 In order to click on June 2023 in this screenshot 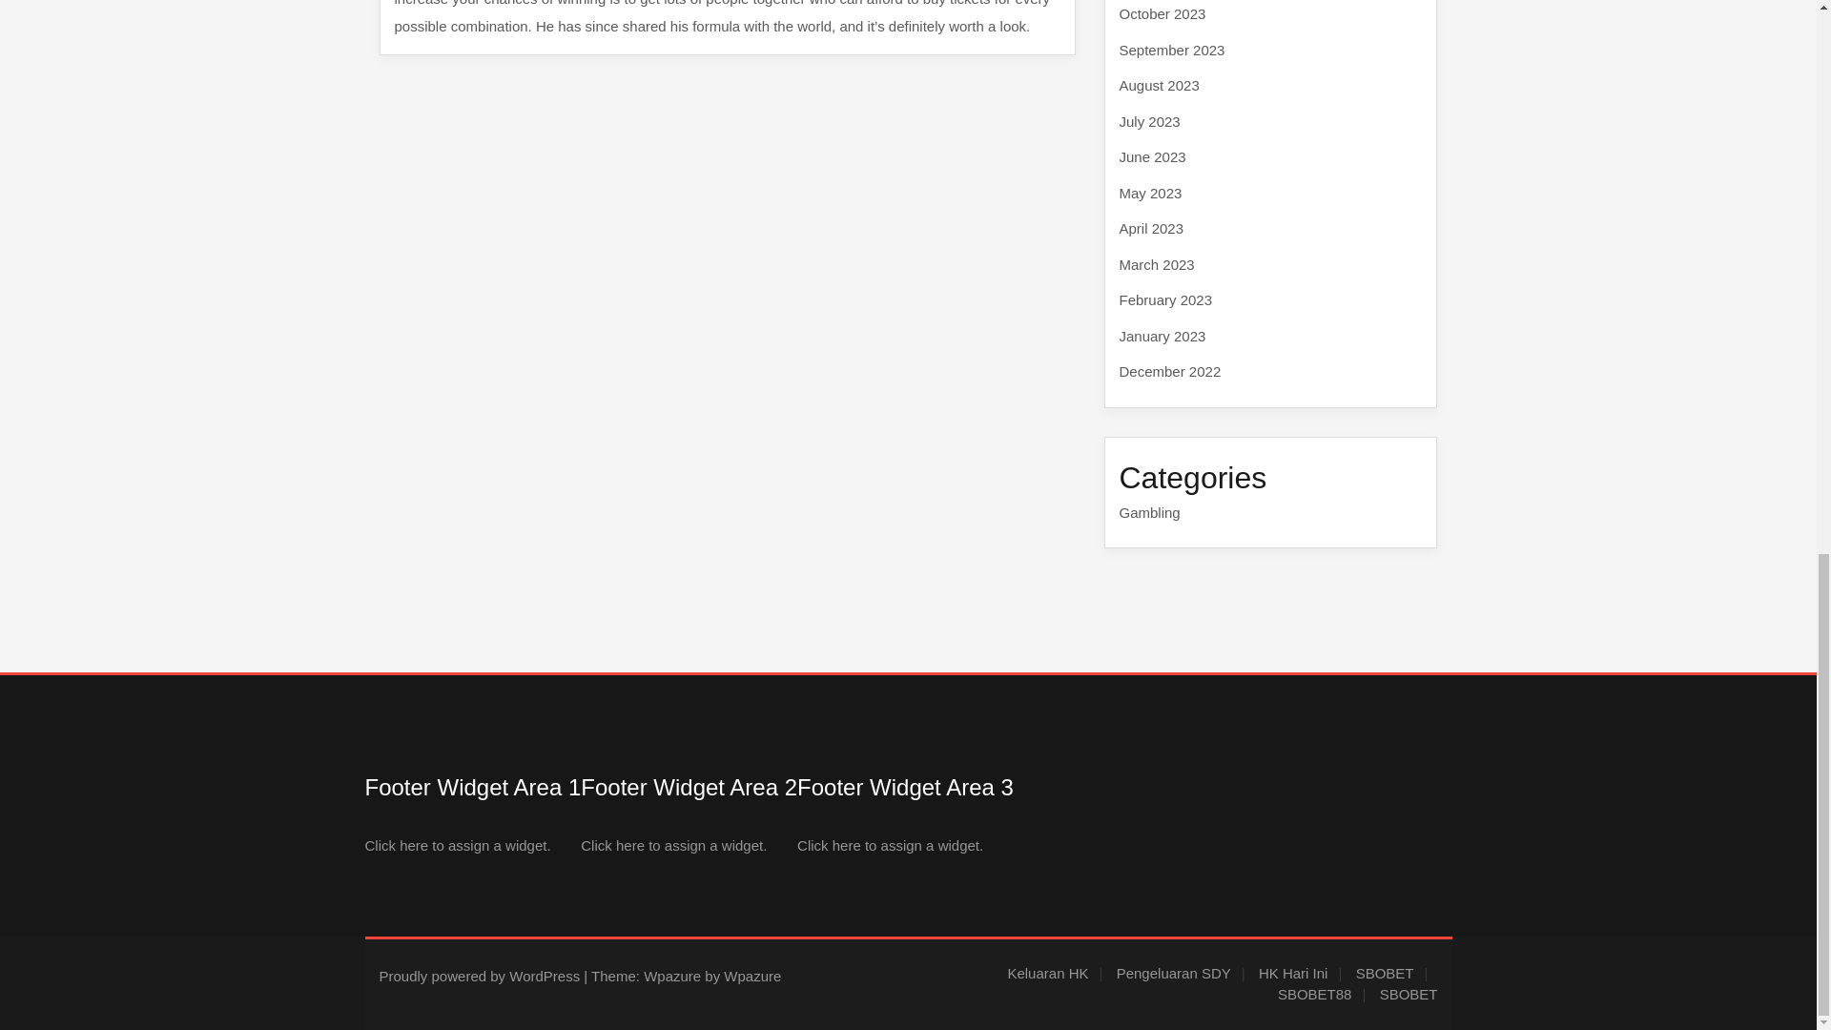, I will do `click(1152, 156)`.